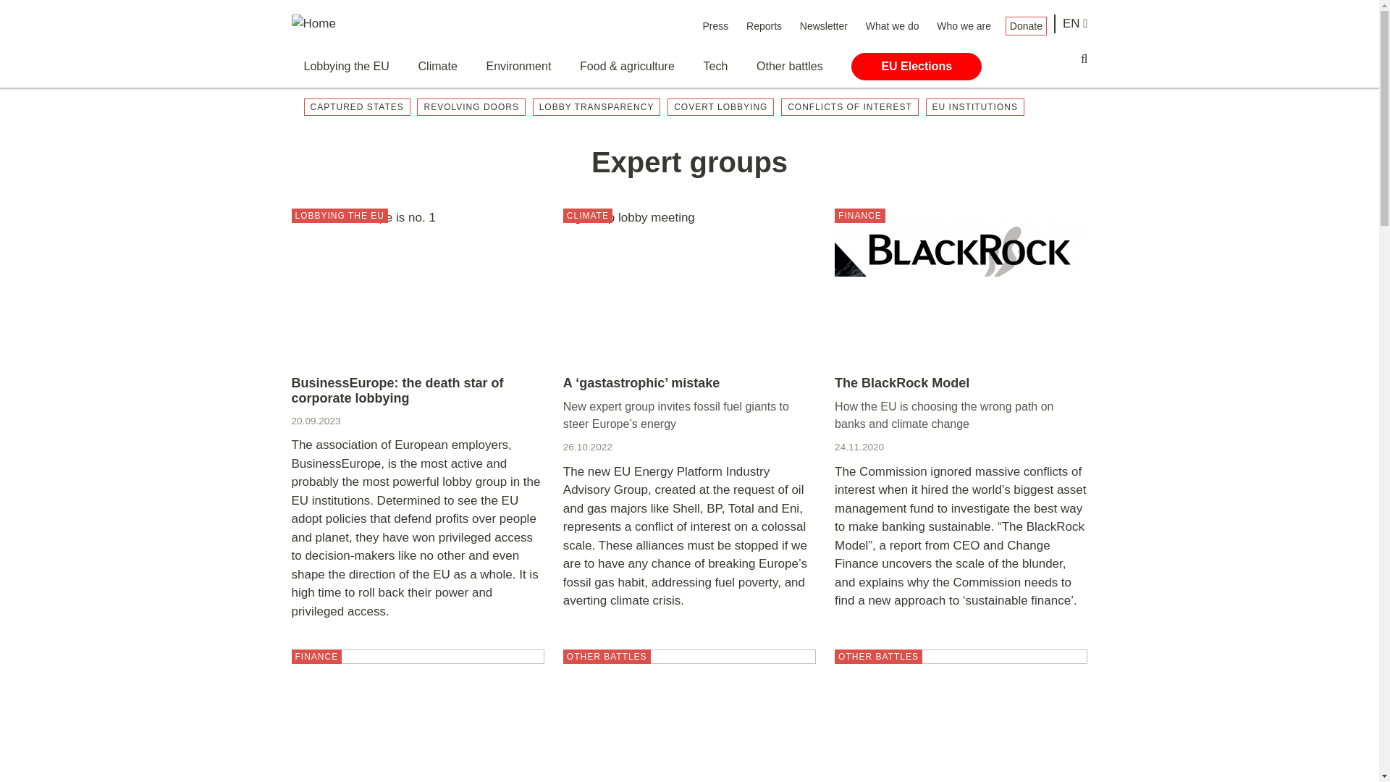 The width and height of the screenshot is (1390, 782). Describe the element at coordinates (437, 67) in the screenshot. I see `Climate` at that location.